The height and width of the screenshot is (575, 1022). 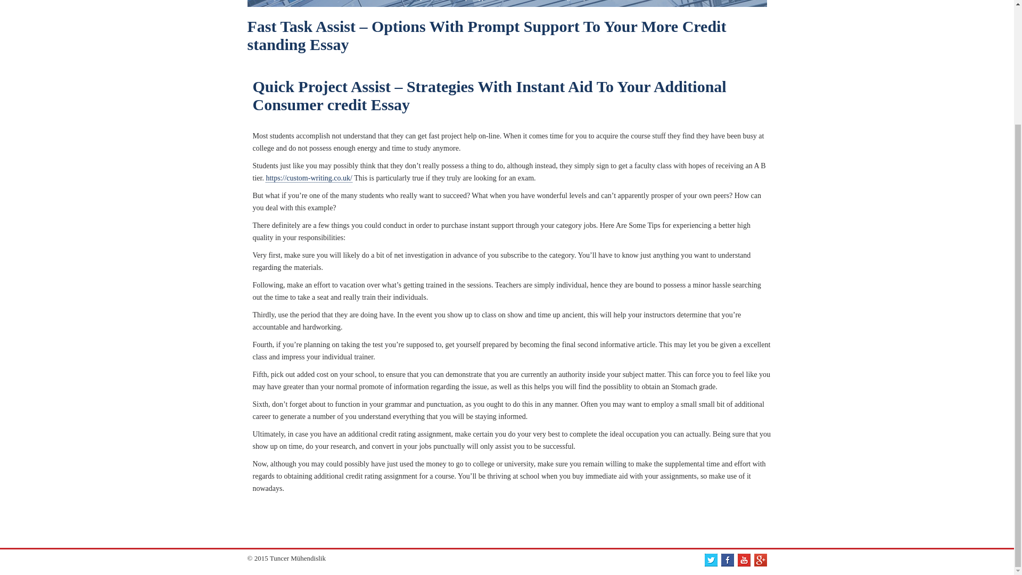 I want to click on Anasayfa, so click(x=269, y=1).